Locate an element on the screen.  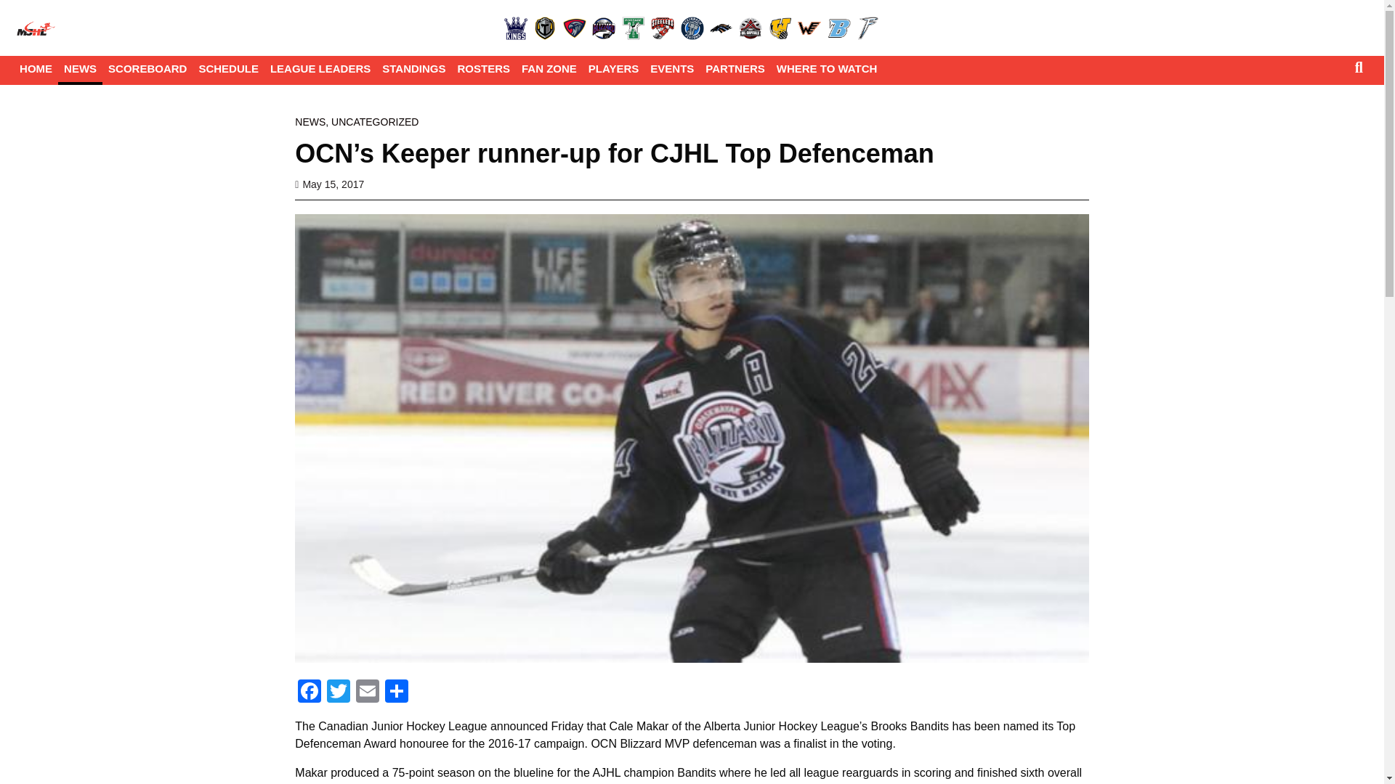
Winnipeg Blues is located at coordinates (838, 28).